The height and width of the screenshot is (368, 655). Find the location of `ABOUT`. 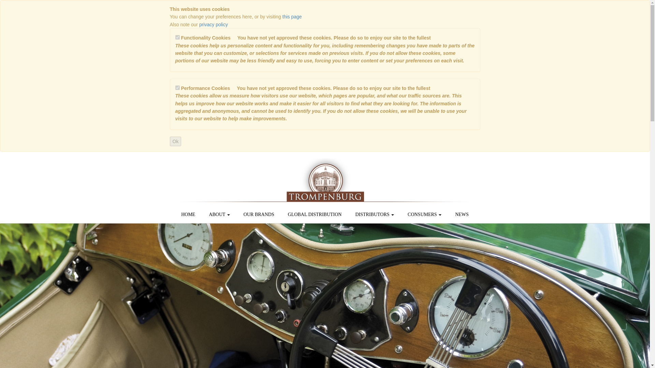

ABOUT is located at coordinates (219, 214).